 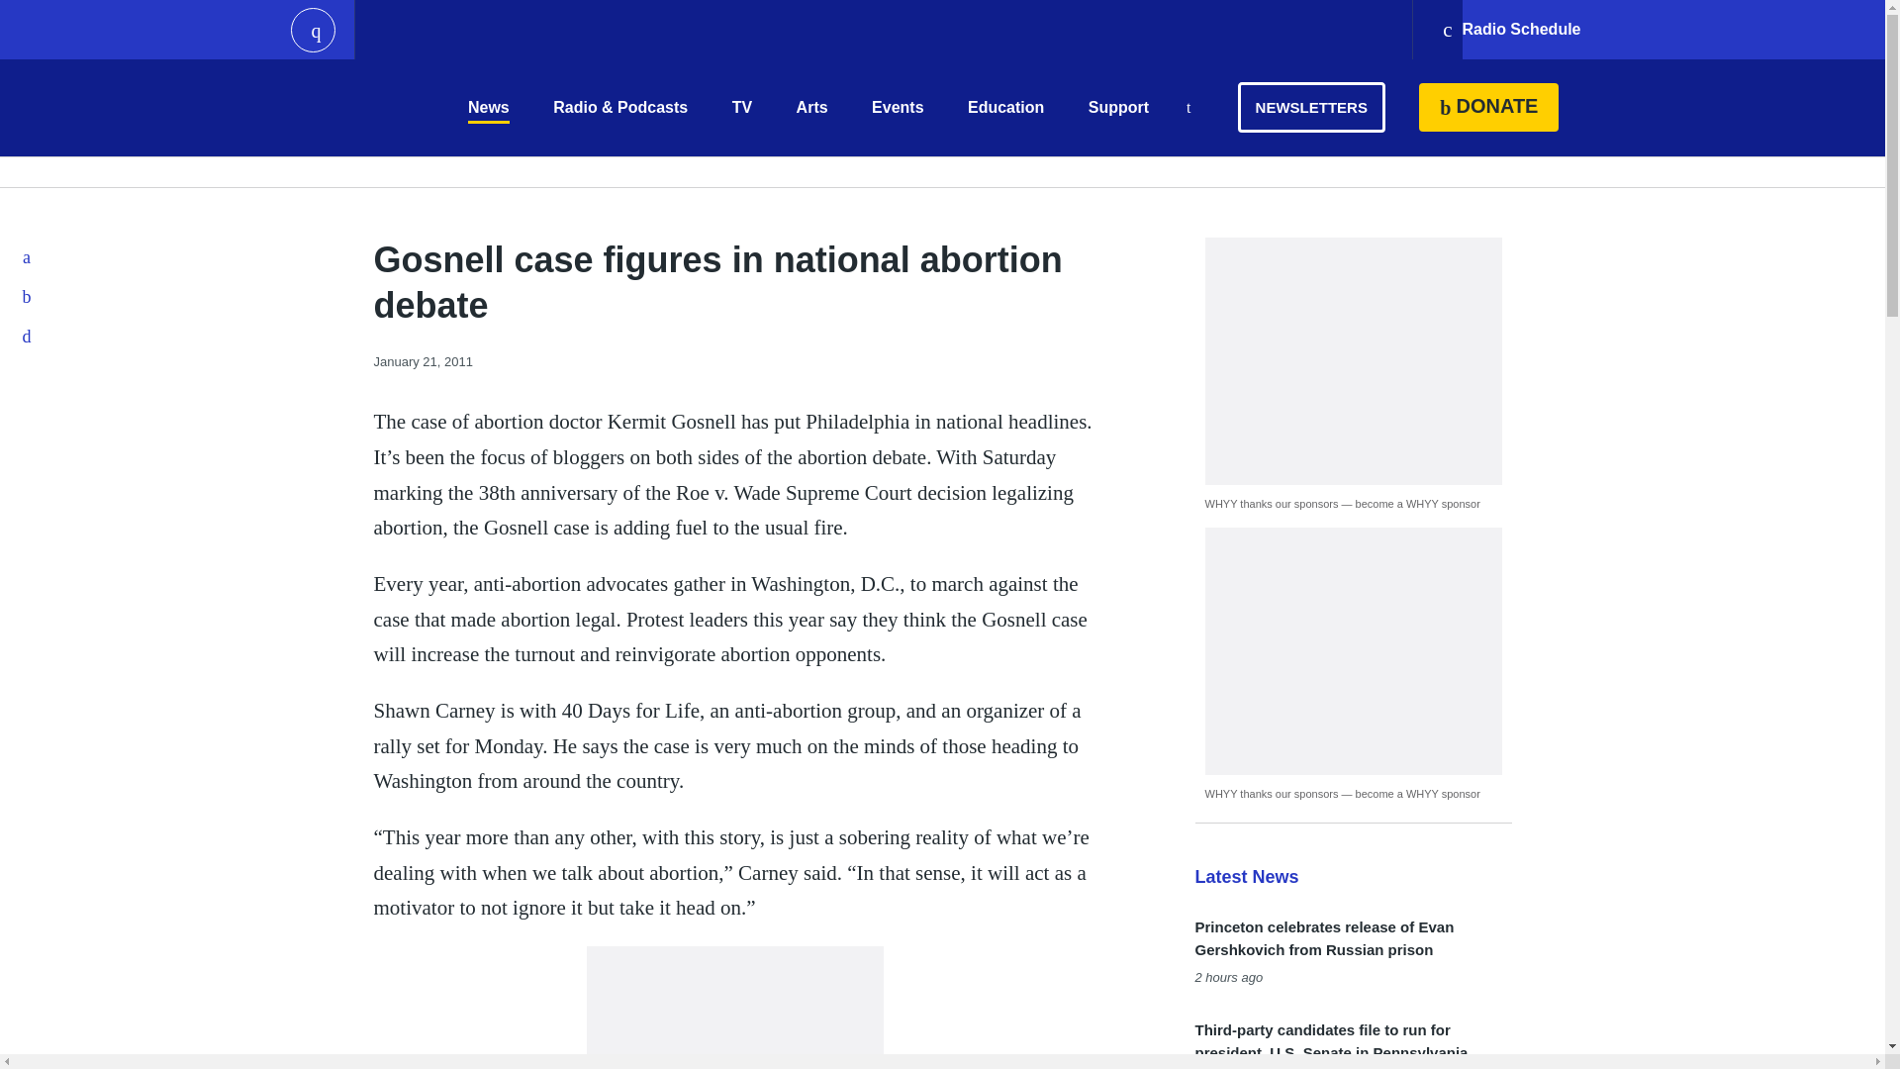 I want to click on Facebook, so click(x=28, y=256).